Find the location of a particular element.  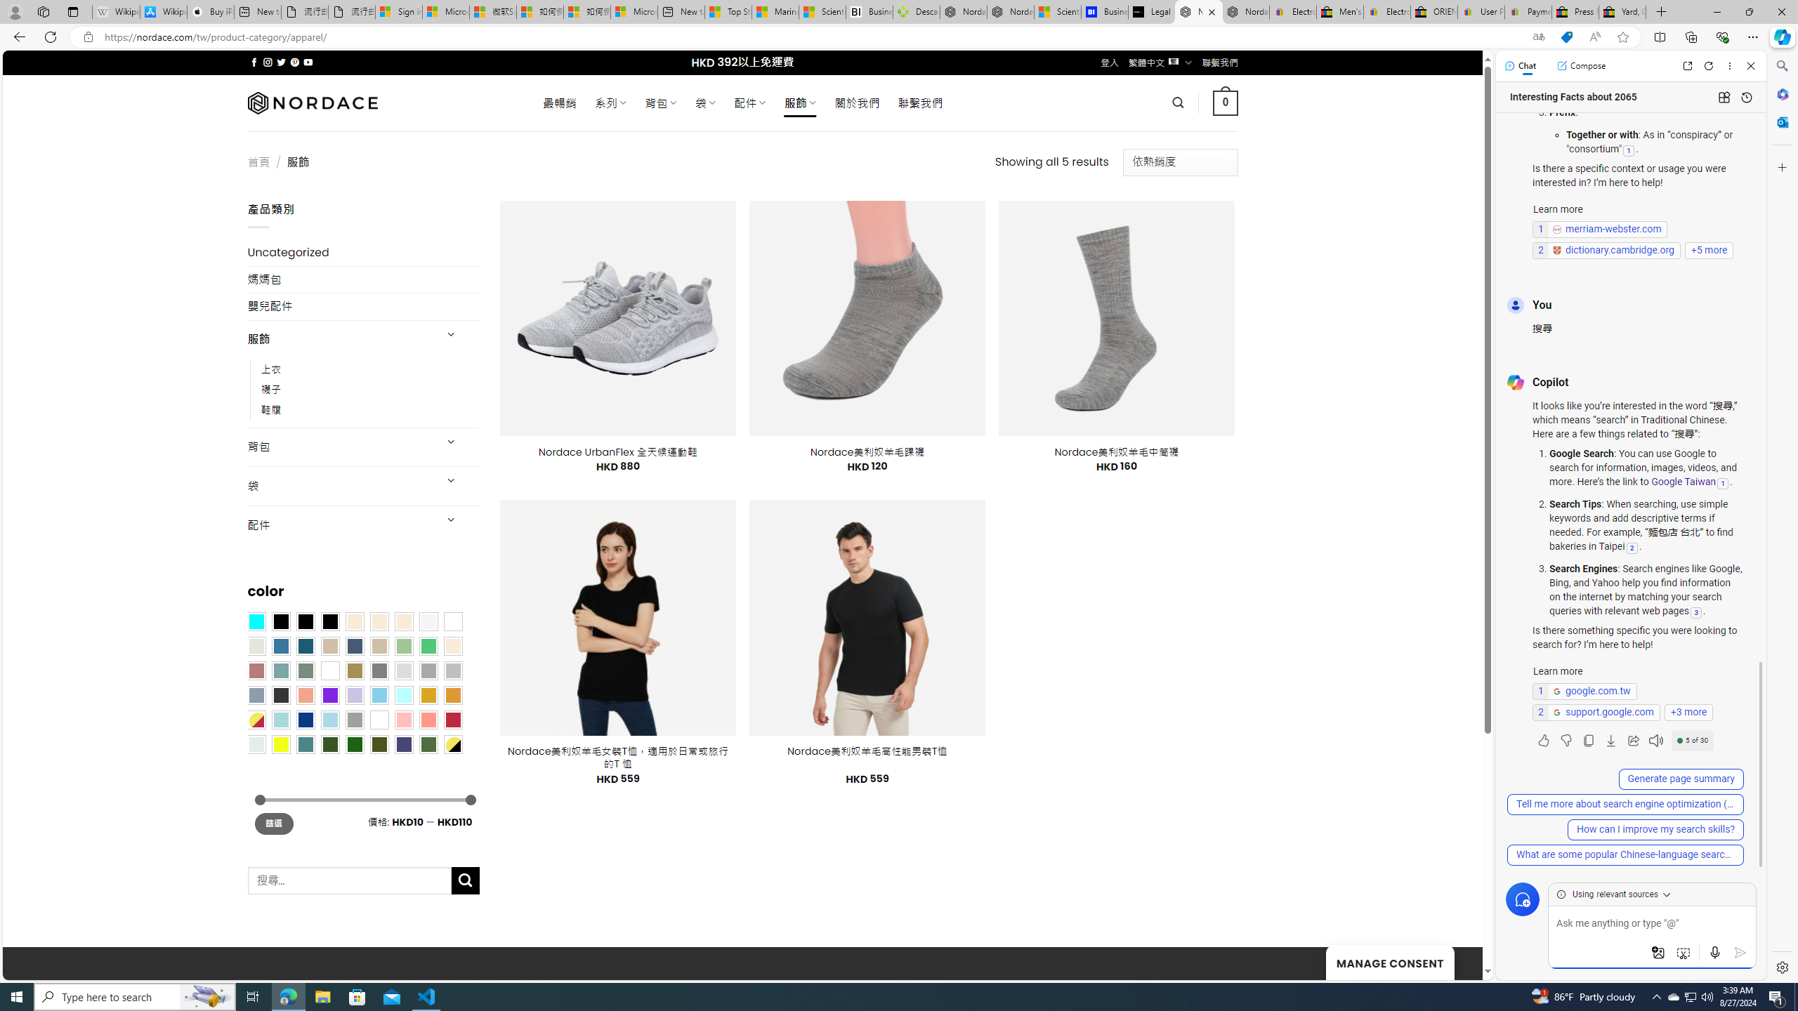

Dull Nickle is located at coordinates (257, 744).